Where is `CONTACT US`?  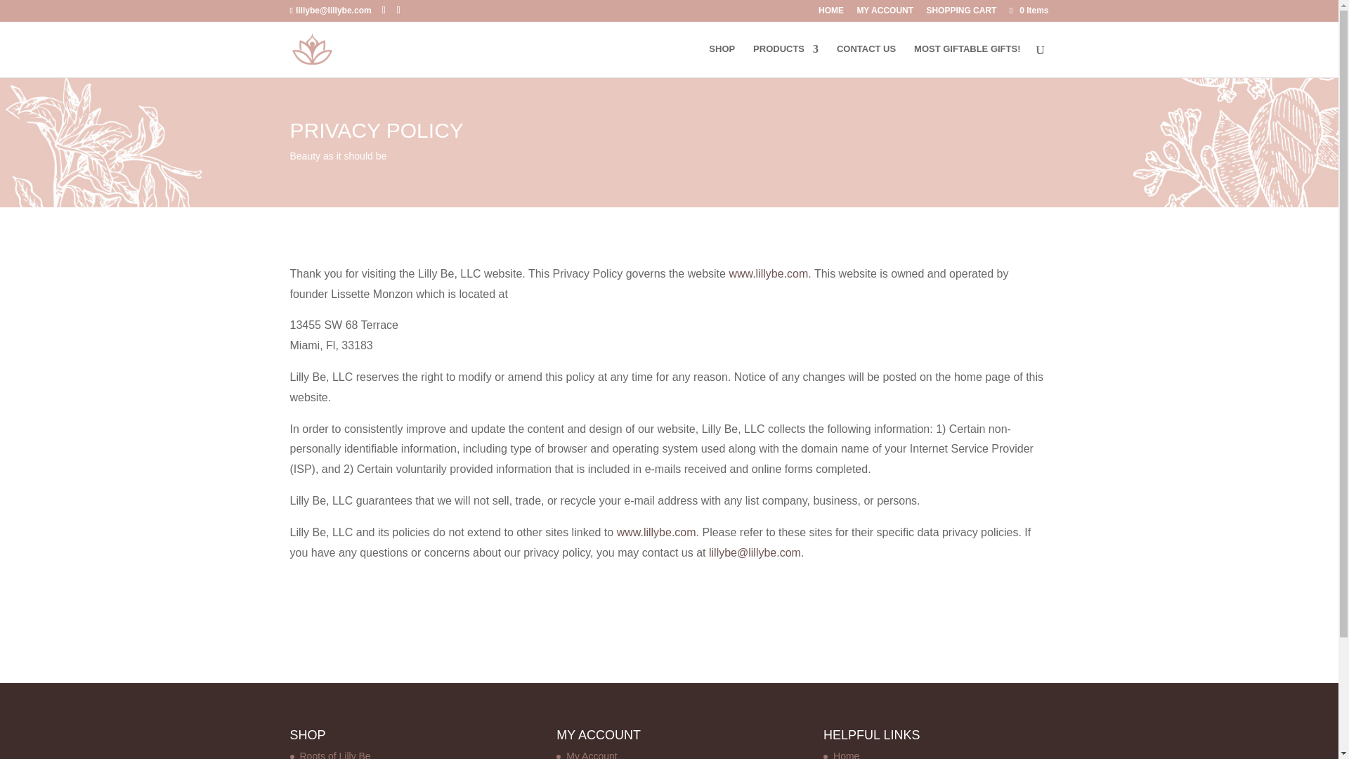 CONTACT US is located at coordinates (866, 60).